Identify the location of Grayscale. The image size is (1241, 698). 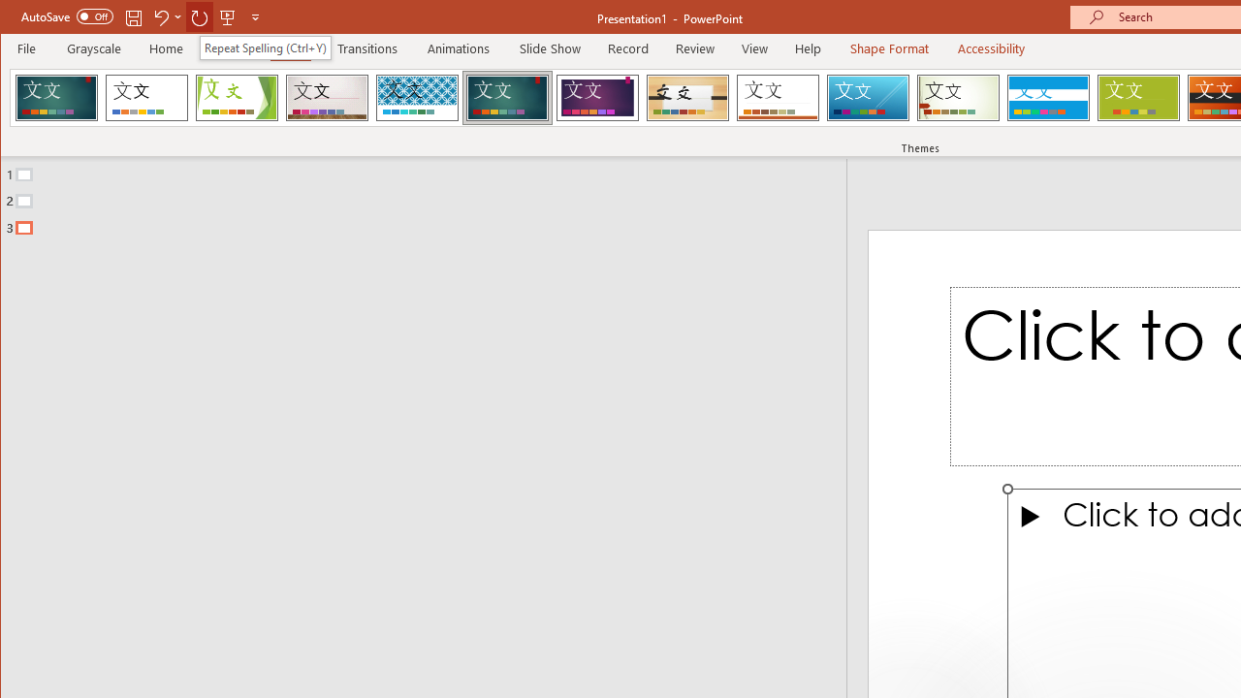
(95, 48).